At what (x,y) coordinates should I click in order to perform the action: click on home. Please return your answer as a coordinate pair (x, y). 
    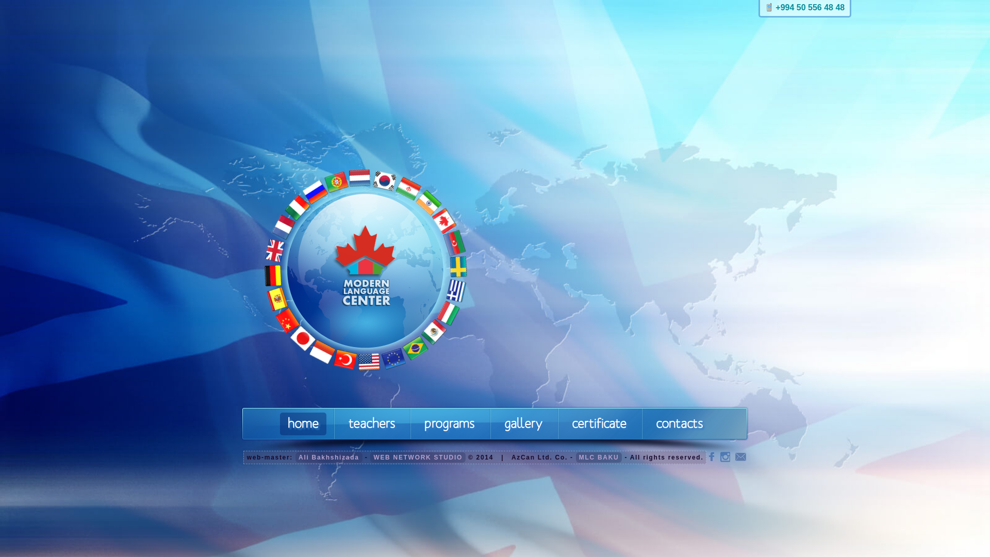
    Looking at the image, I should click on (303, 424).